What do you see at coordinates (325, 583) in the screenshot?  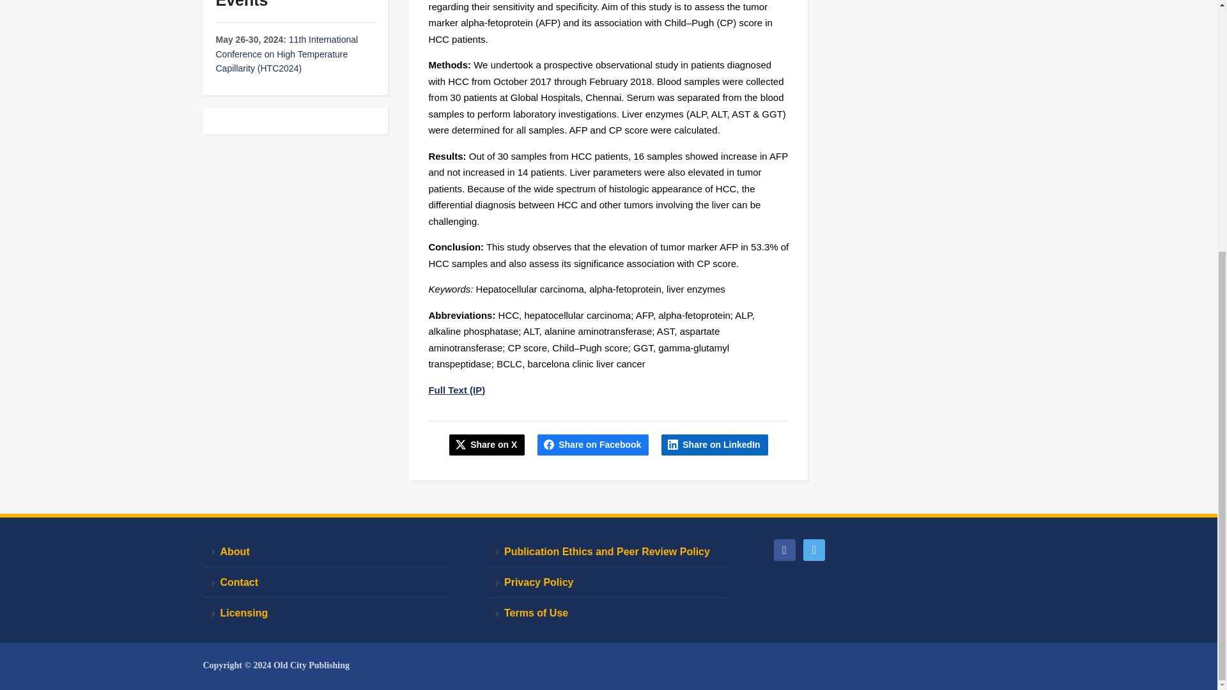 I see `Contact` at bounding box center [325, 583].